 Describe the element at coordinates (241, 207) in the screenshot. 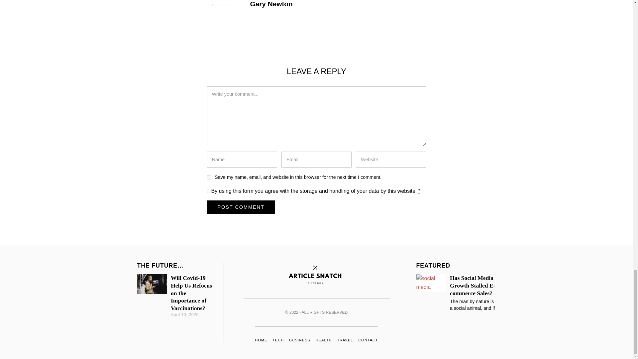

I see `Post Comment` at that location.